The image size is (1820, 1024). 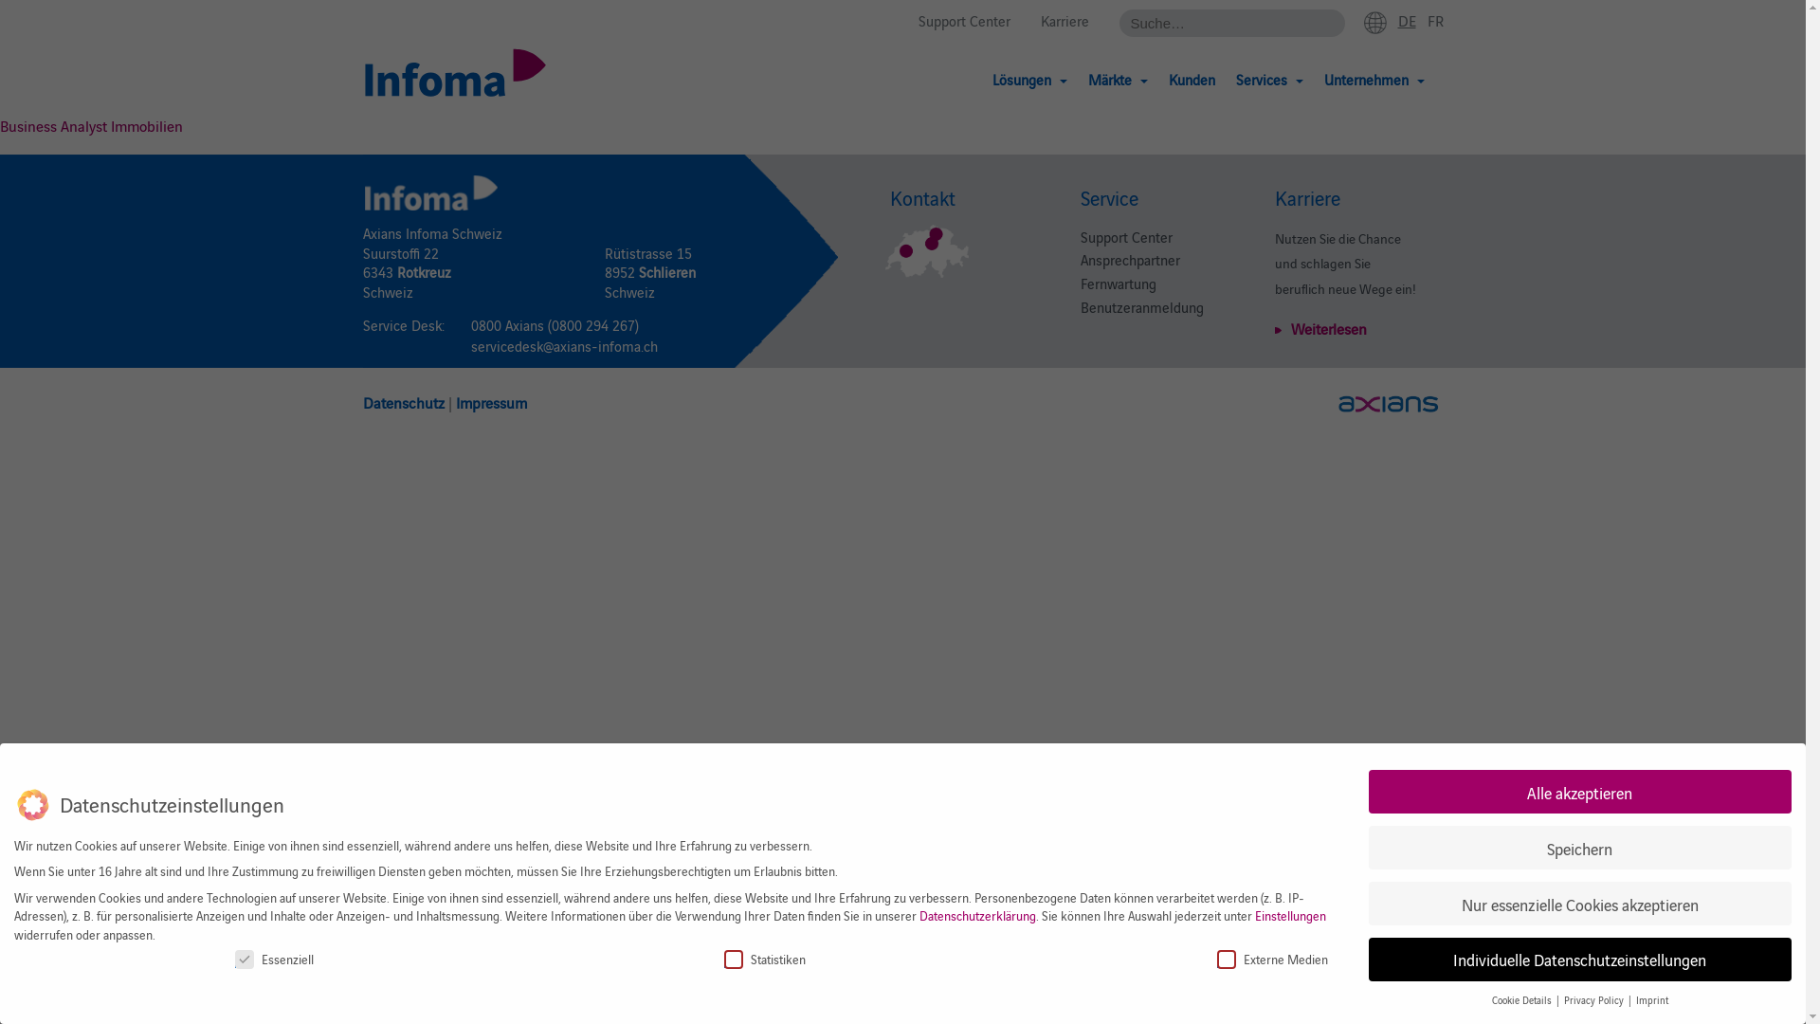 What do you see at coordinates (1291, 916) in the screenshot?
I see `Einstellungen` at bounding box center [1291, 916].